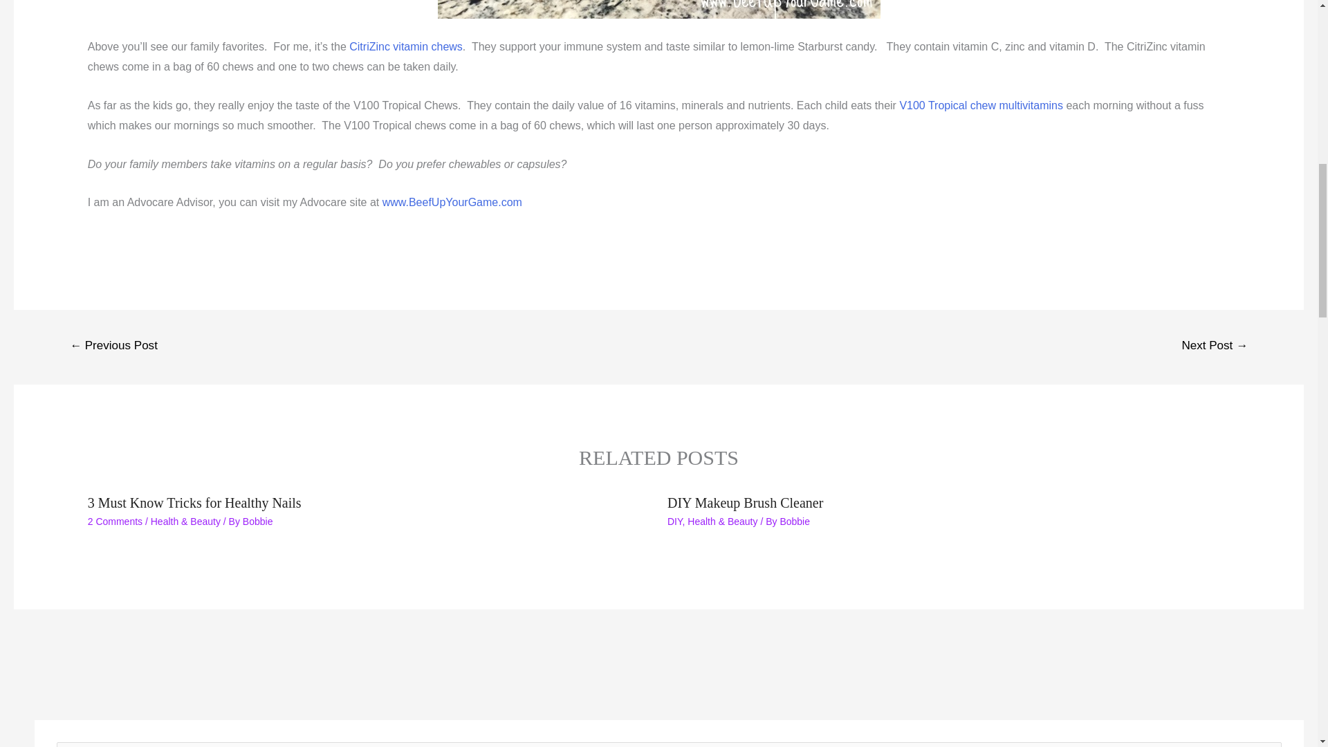 This screenshot has height=747, width=1328. What do you see at coordinates (405, 46) in the screenshot?
I see `CitriZinc vitamin chews` at bounding box center [405, 46].